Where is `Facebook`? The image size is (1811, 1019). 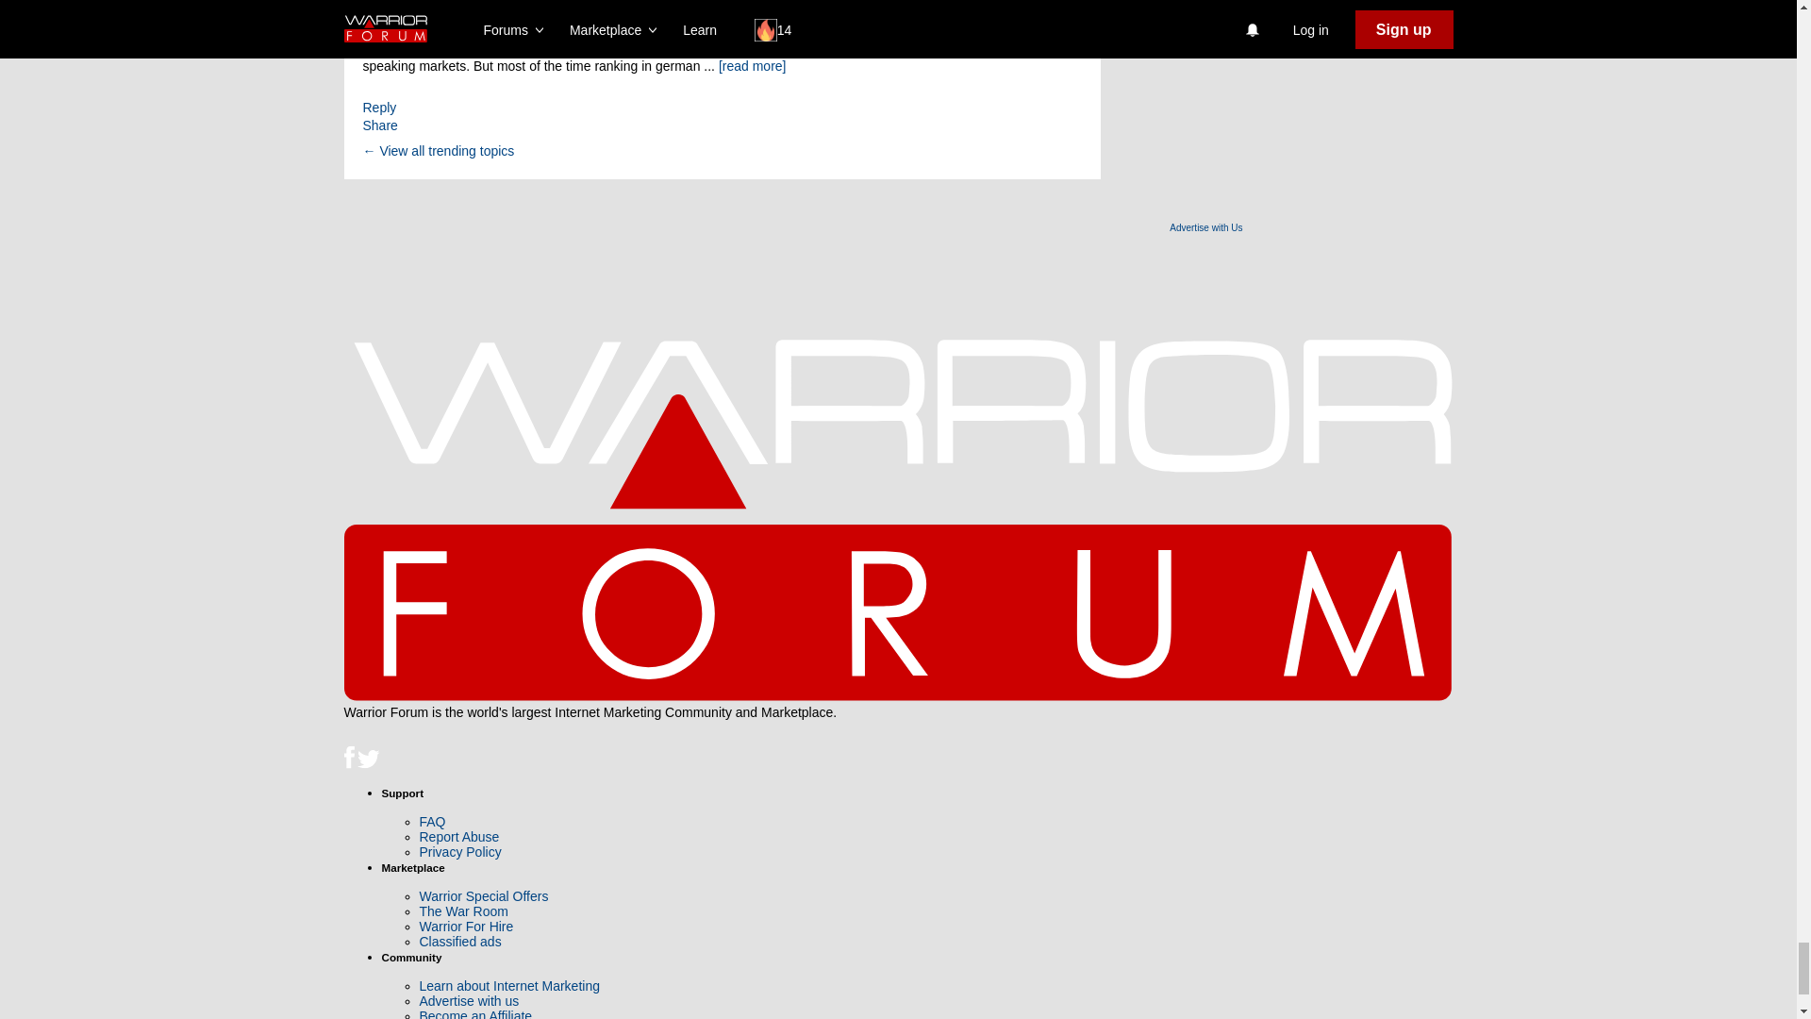
Facebook is located at coordinates (348, 757).